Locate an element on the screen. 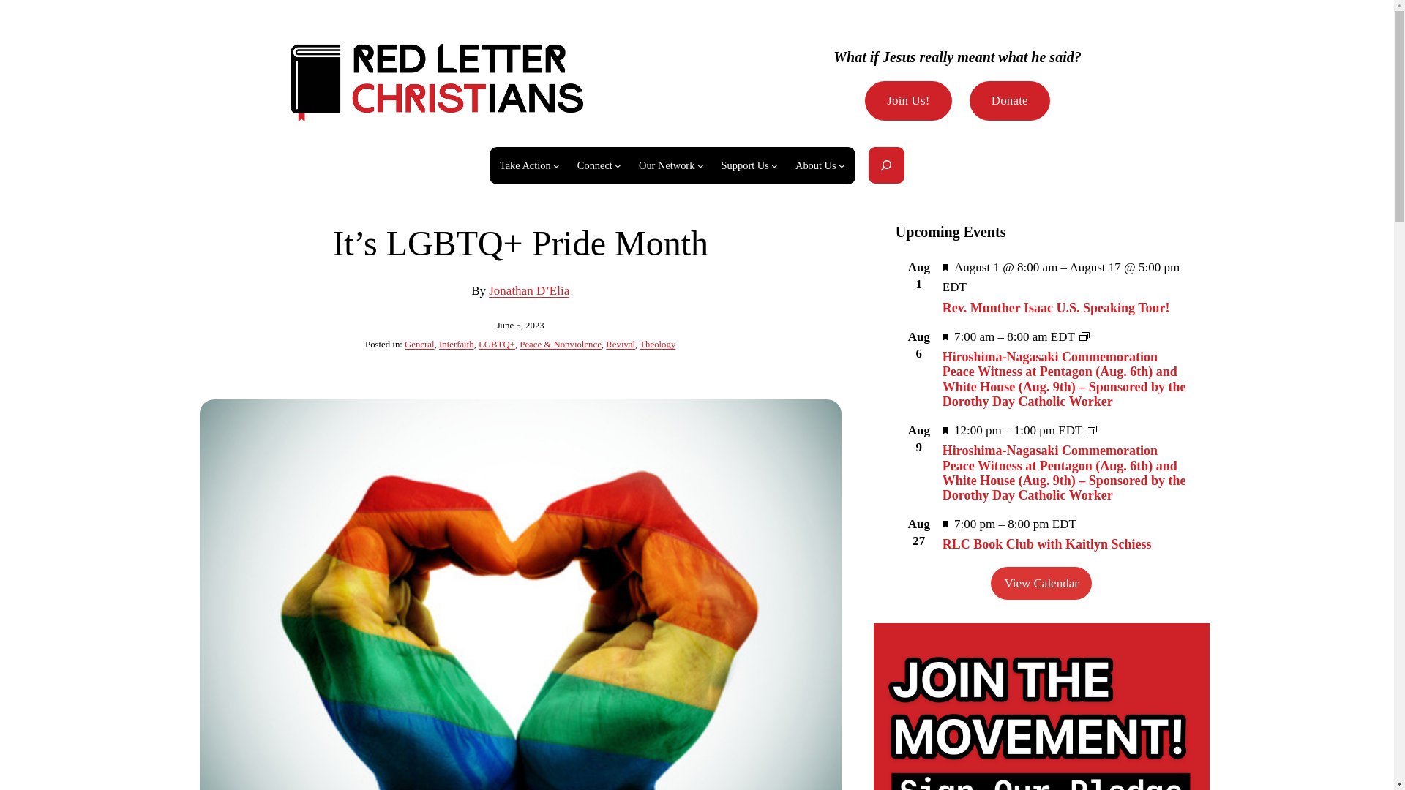  Featured is located at coordinates (945, 524).